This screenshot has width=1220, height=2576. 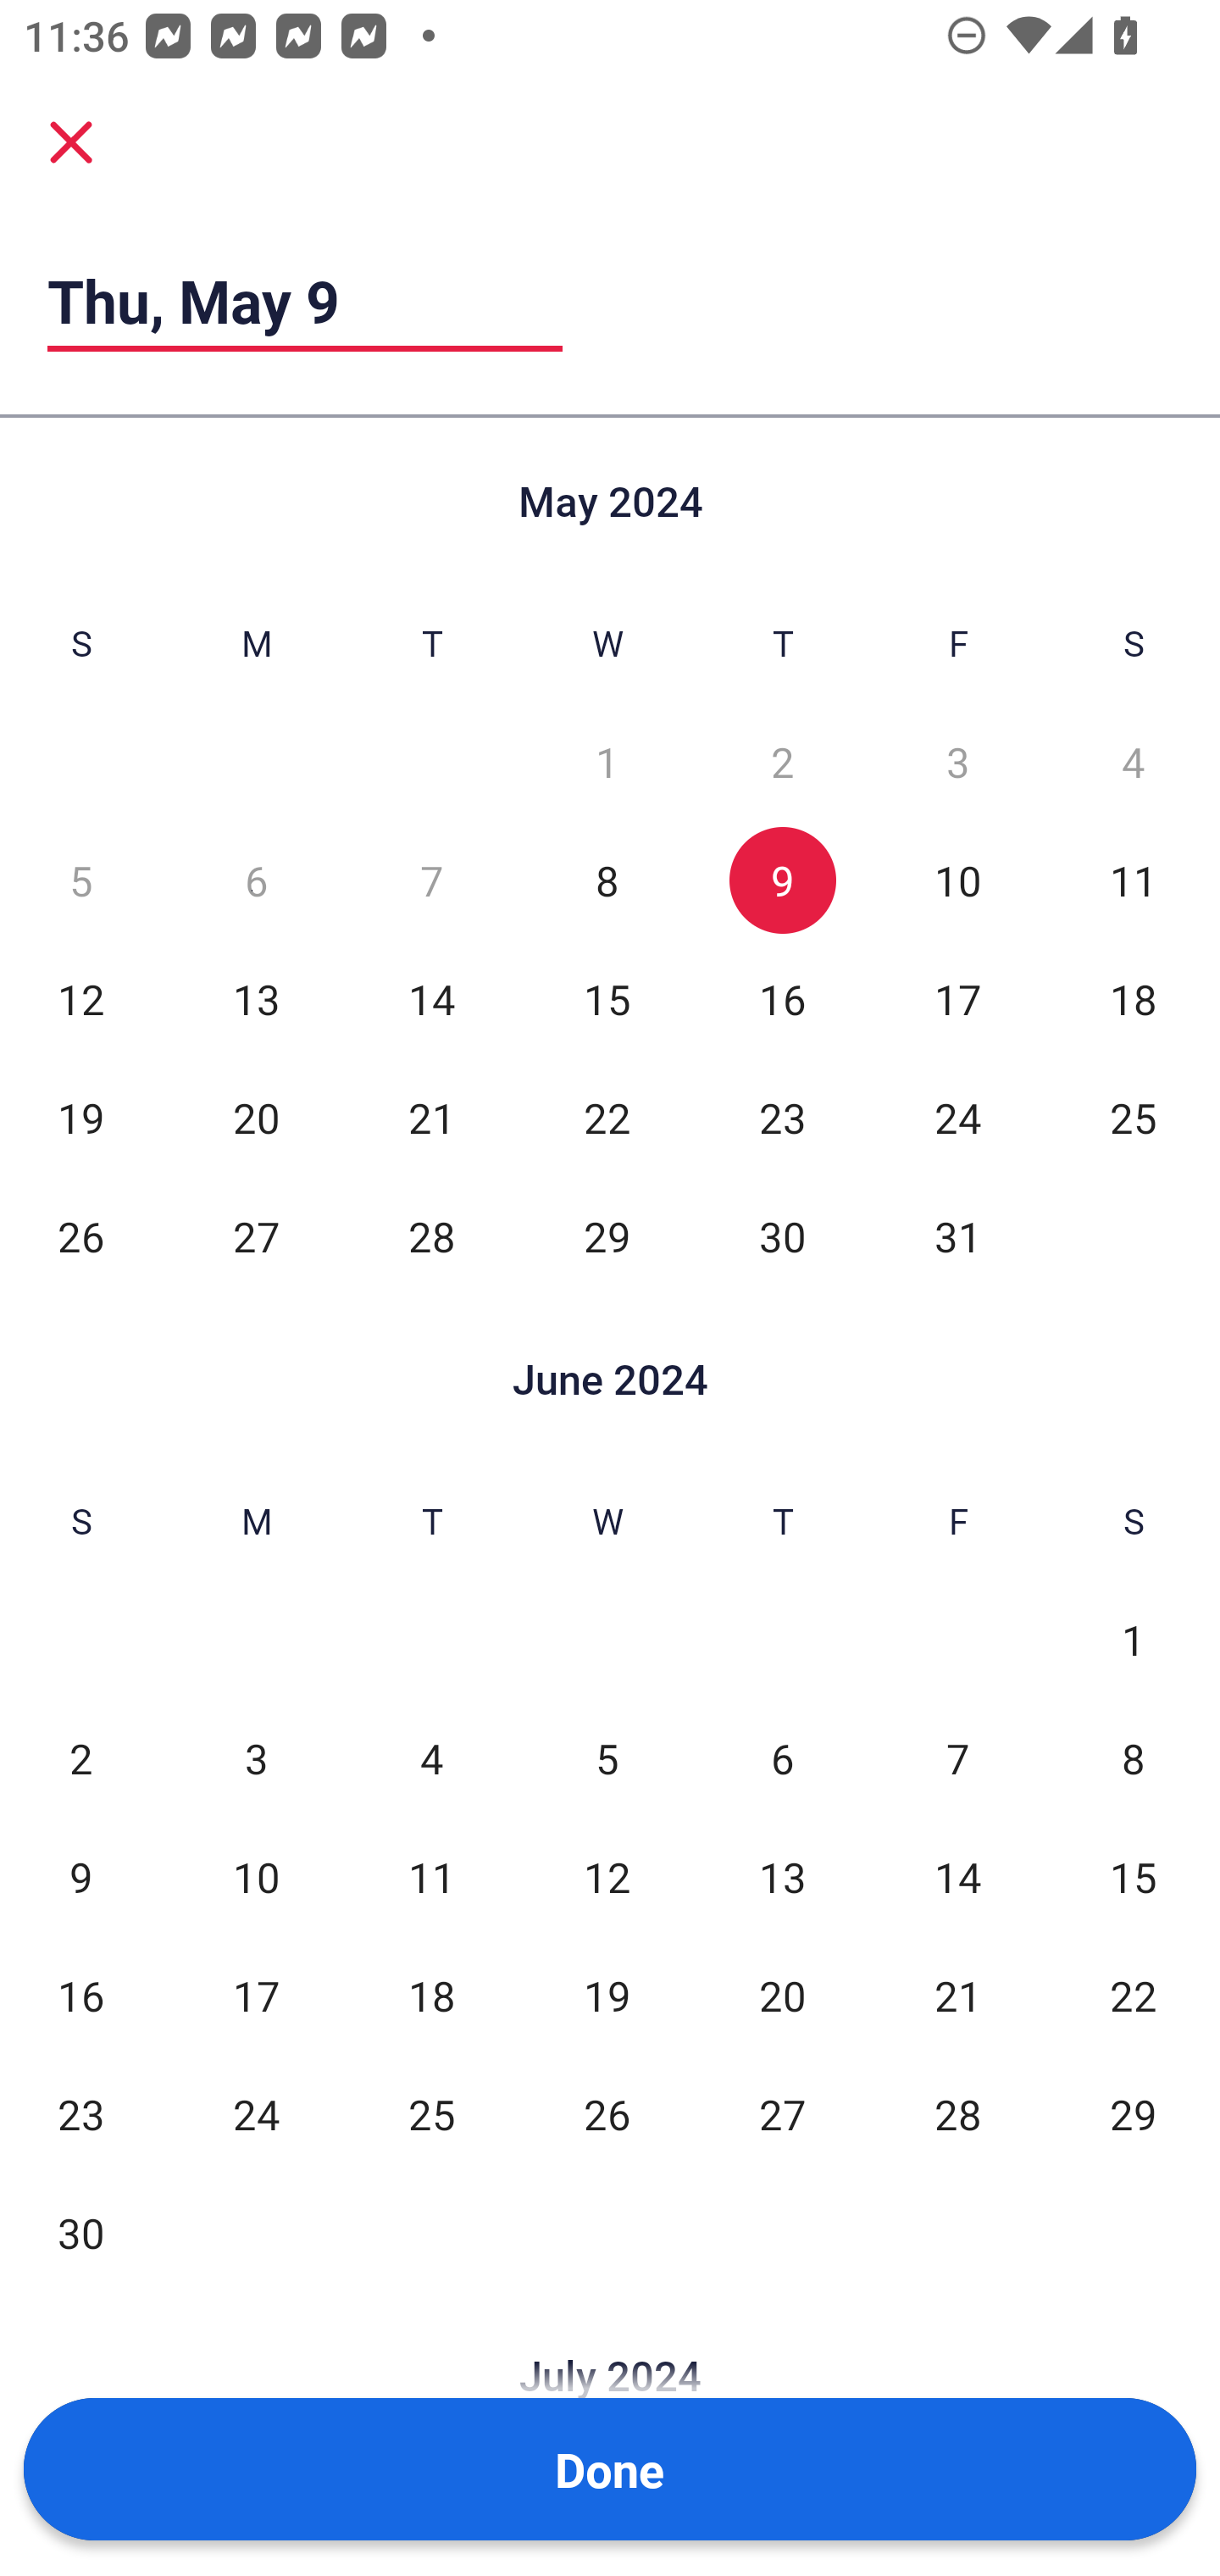 What do you see at coordinates (80, 1759) in the screenshot?
I see `2 Sun, Jun 2, Not Selected` at bounding box center [80, 1759].